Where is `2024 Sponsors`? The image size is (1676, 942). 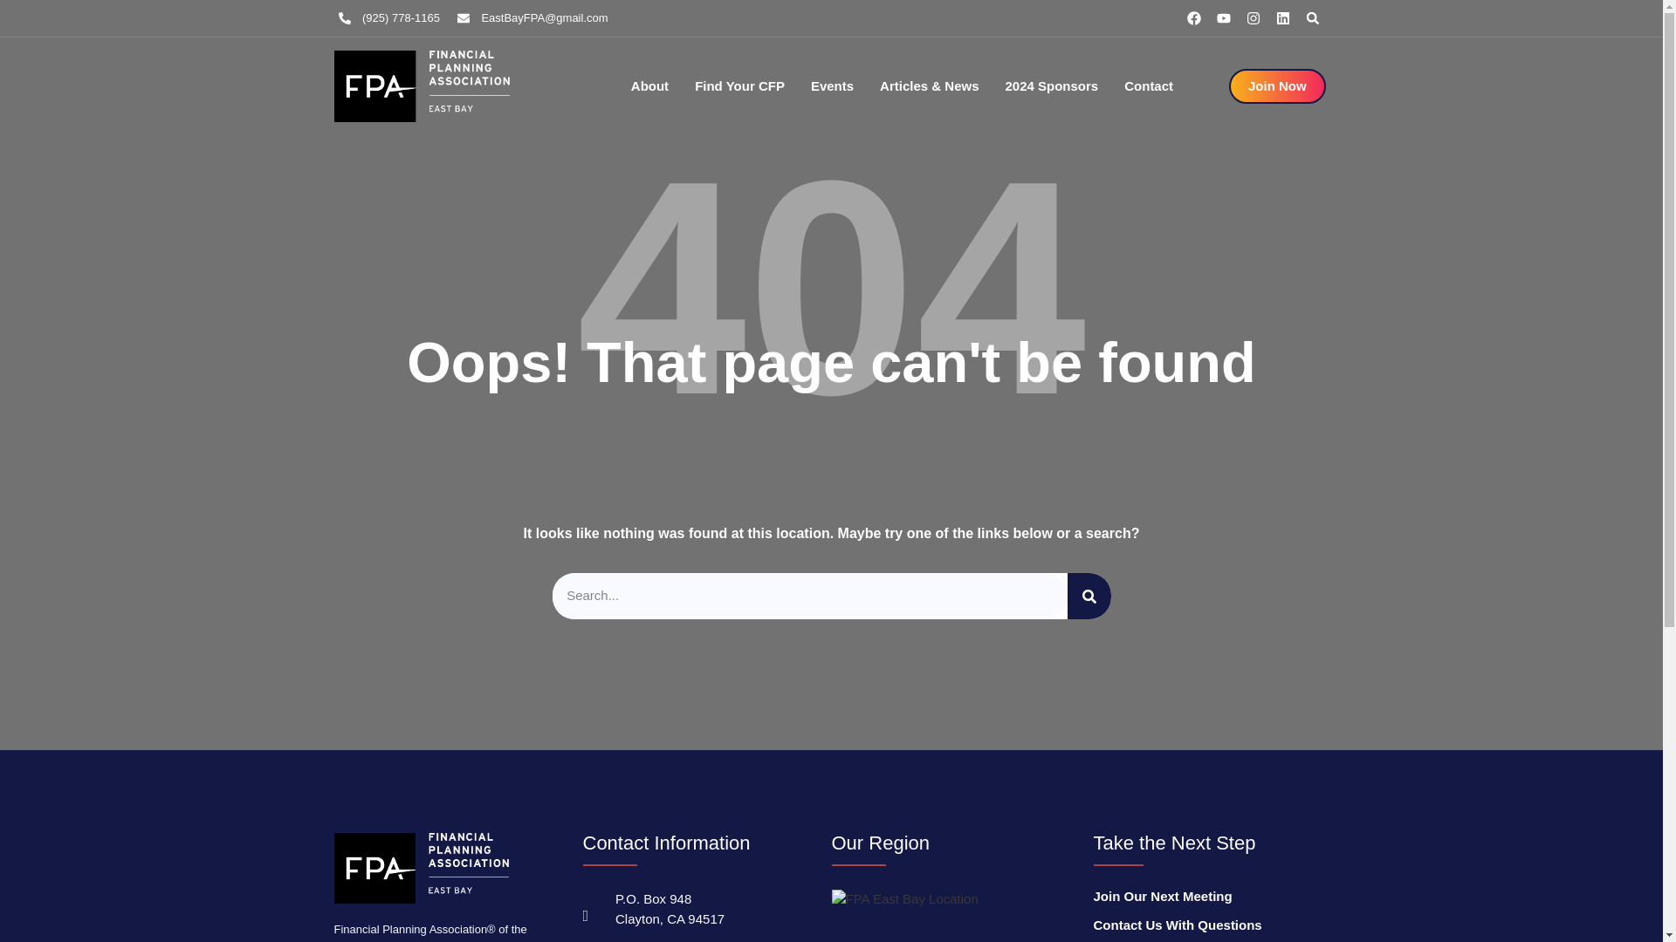 2024 Sponsors is located at coordinates (1053, 86).